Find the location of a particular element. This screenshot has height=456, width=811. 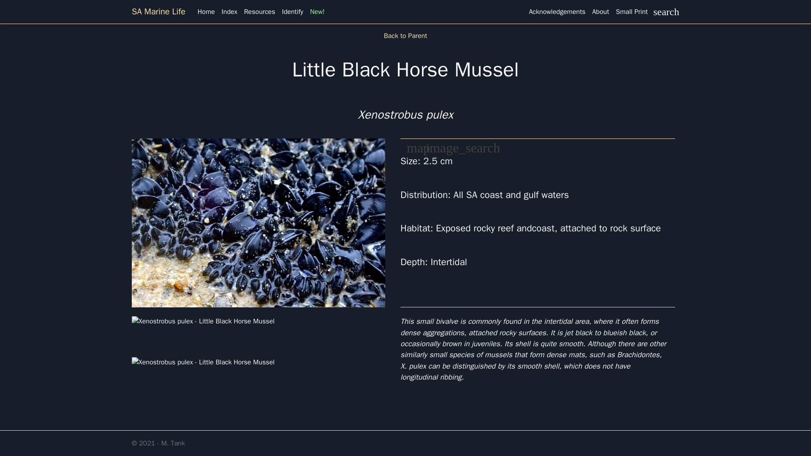

SA Marine Life is located at coordinates (159, 11).